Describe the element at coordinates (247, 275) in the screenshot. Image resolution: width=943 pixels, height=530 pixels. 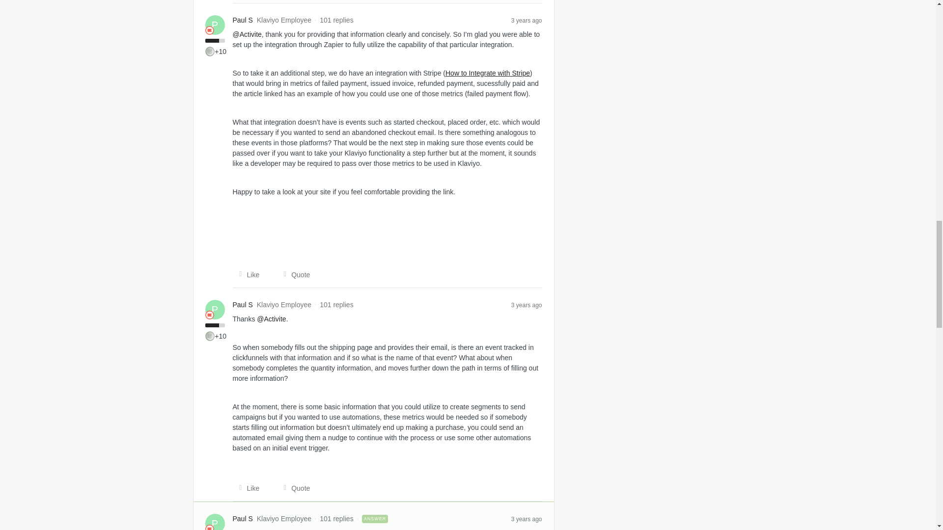
I see `Like` at that location.